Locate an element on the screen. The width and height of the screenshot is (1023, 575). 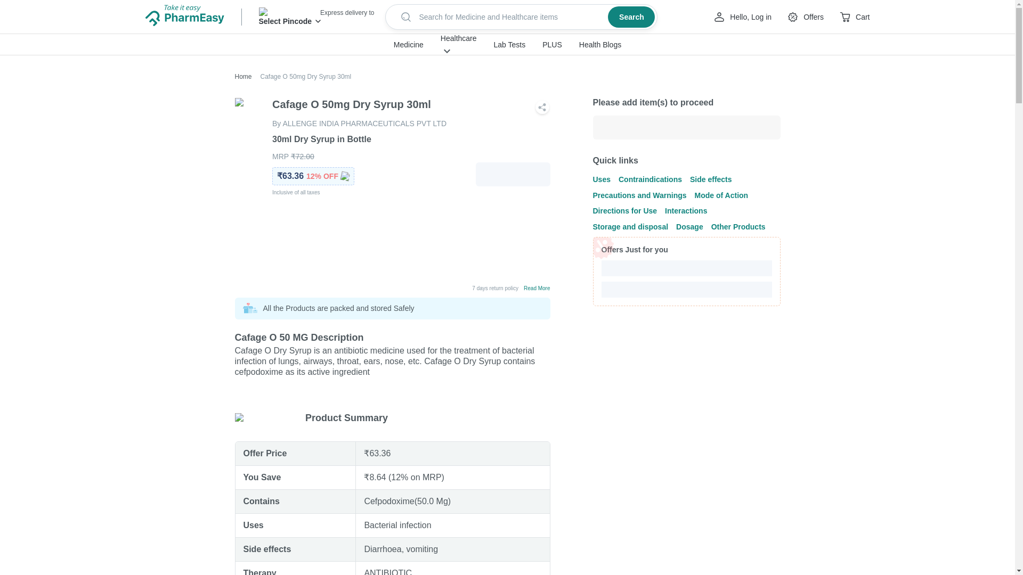
Home is located at coordinates (243, 77).